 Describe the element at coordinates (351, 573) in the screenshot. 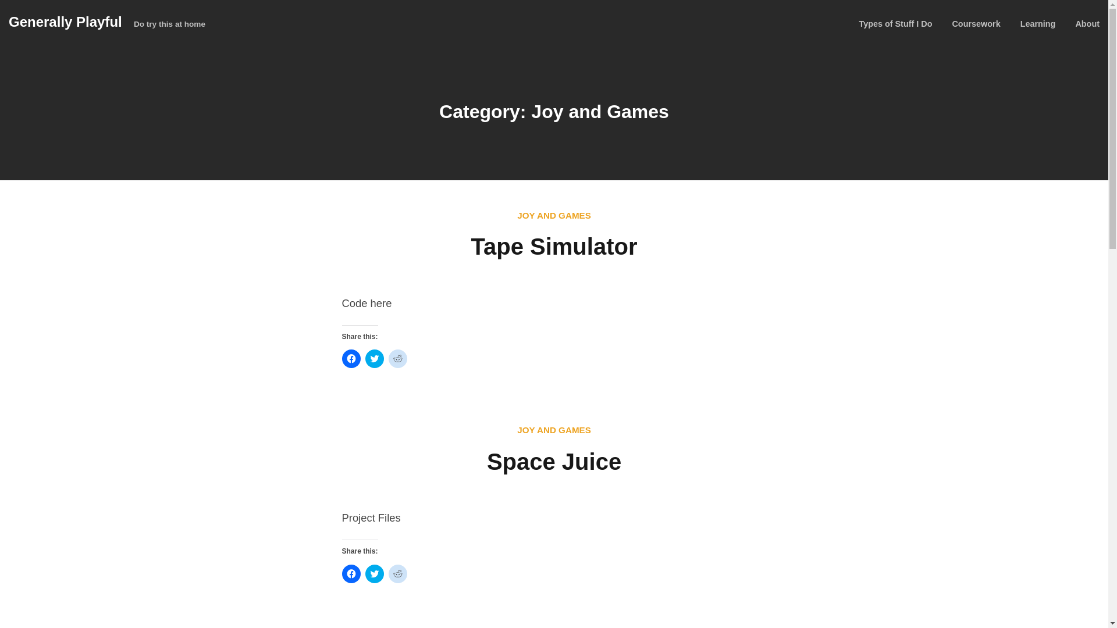

I see `Click to share on Facebook` at that location.